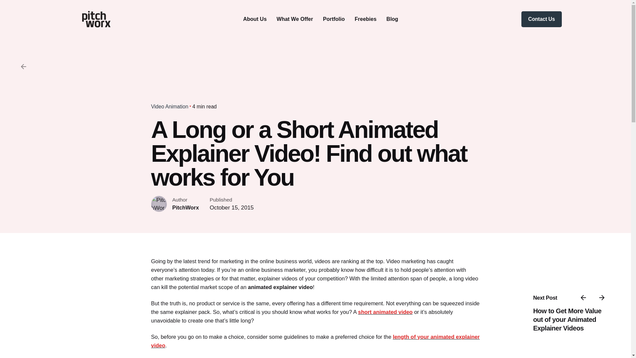 Image resolution: width=636 pixels, height=358 pixels. What do you see at coordinates (541, 19) in the screenshot?
I see `Contact Us` at bounding box center [541, 19].